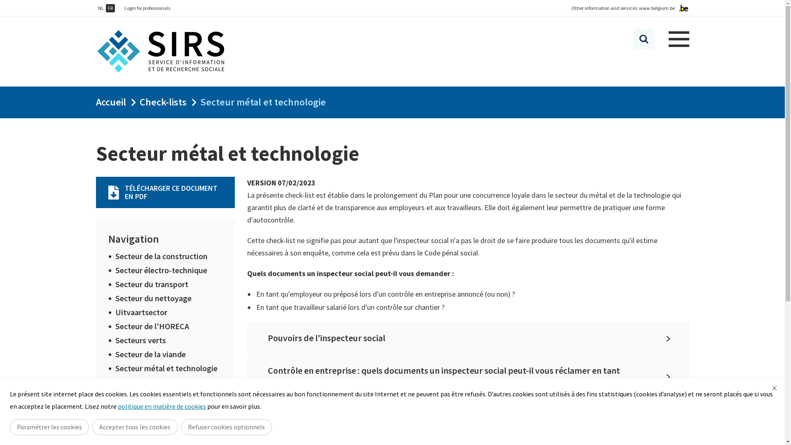 Image resolution: width=791 pixels, height=445 pixels. What do you see at coordinates (644, 39) in the screenshot?
I see `Apply` at bounding box center [644, 39].